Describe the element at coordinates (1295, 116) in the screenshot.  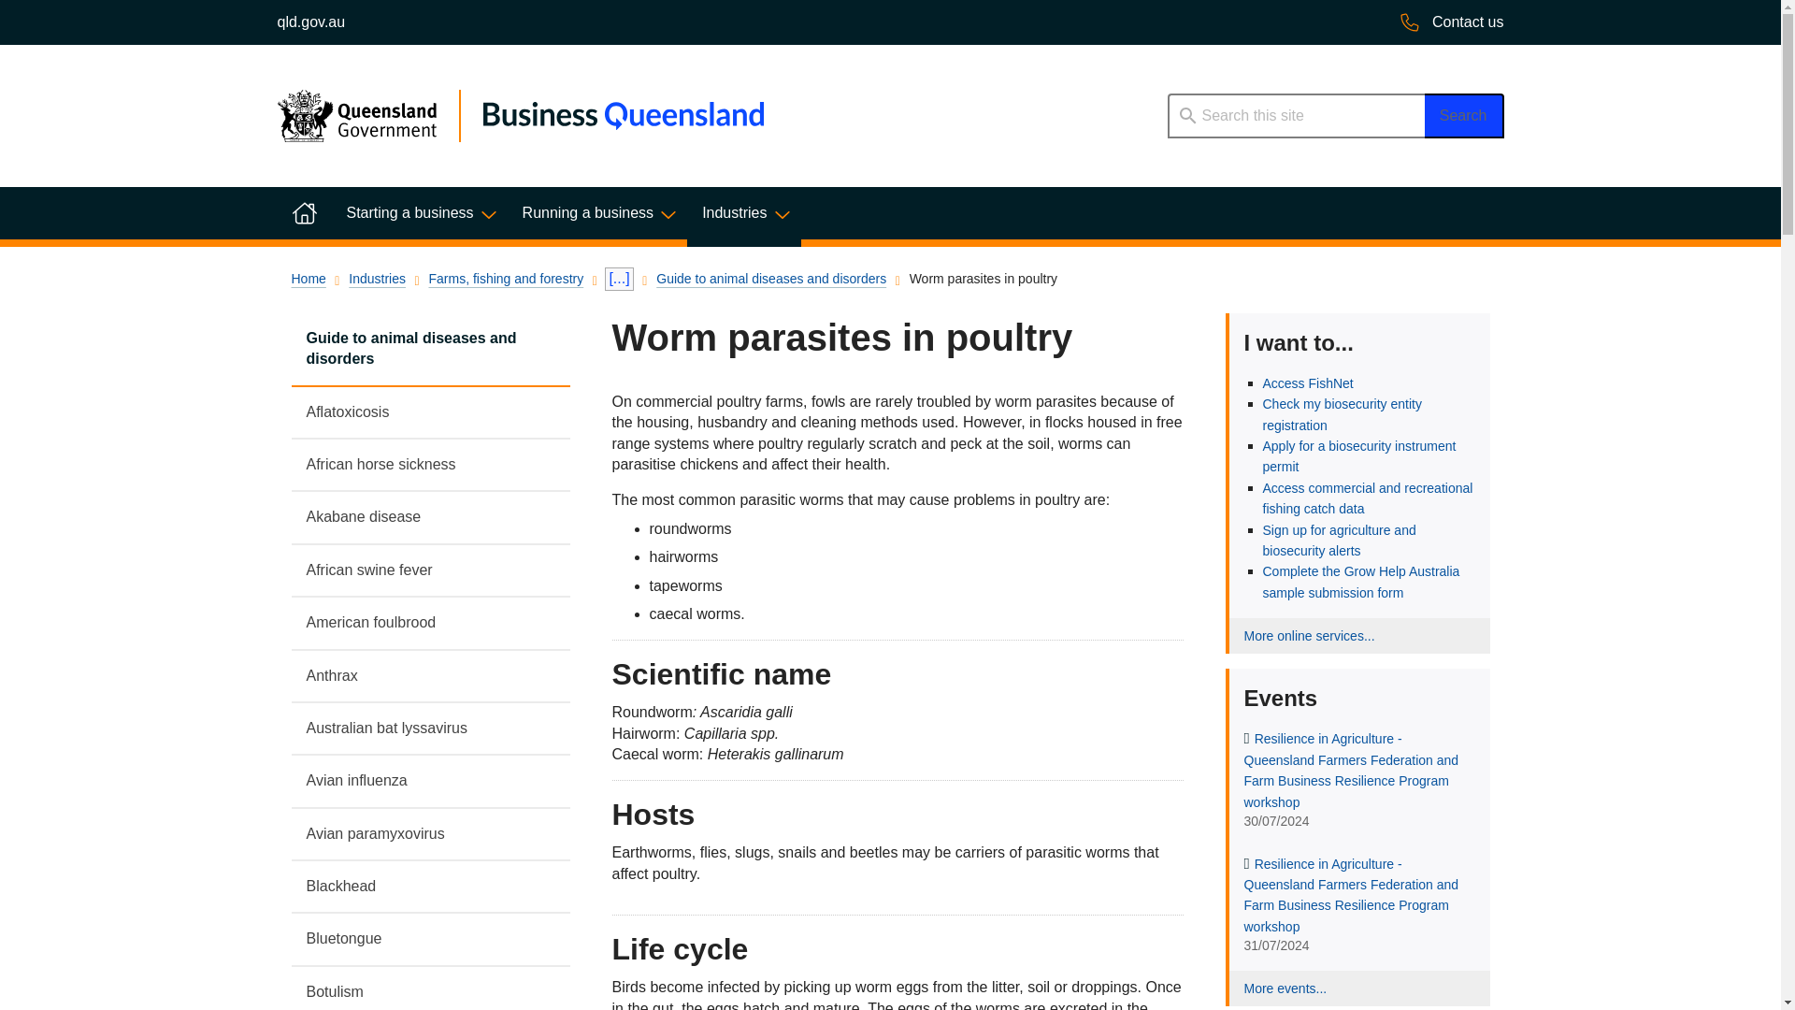
I see `Search this site` at that location.